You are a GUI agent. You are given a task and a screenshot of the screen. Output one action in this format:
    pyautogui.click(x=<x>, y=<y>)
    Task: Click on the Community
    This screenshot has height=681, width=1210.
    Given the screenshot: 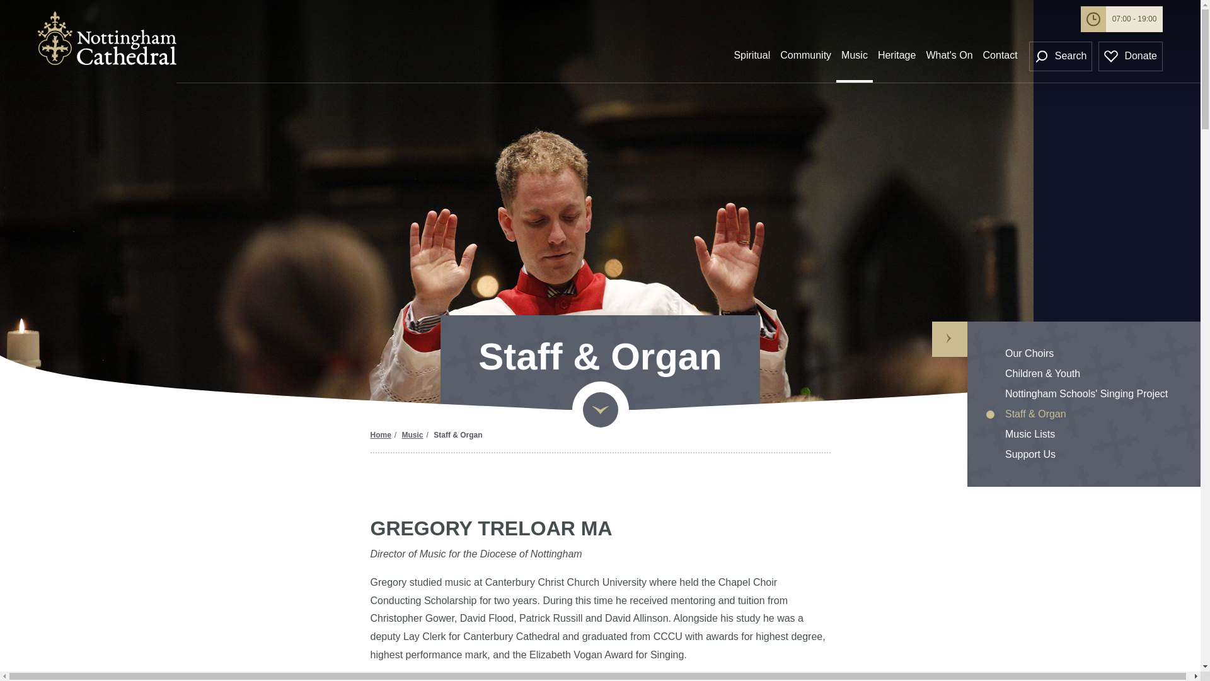 What is the action you would take?
    pyautogui.click(x=805, y=62)
    